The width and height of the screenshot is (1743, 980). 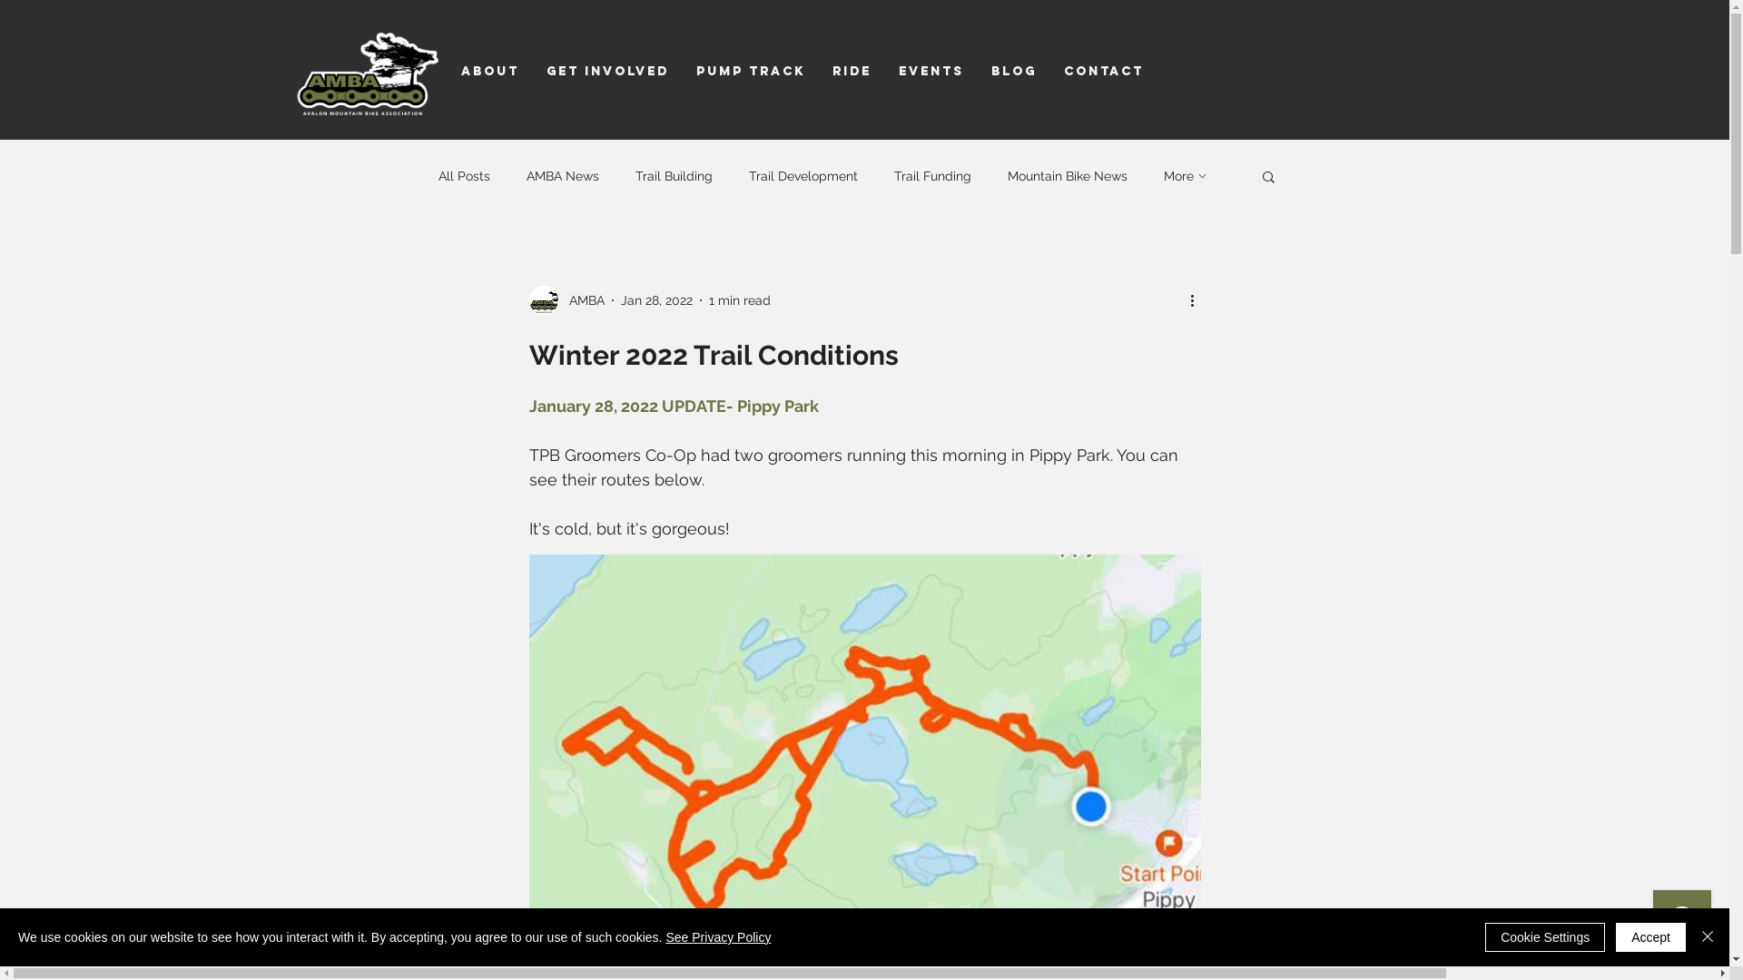 I want to click on See Privacy Policy, so click(x=718, y=937).